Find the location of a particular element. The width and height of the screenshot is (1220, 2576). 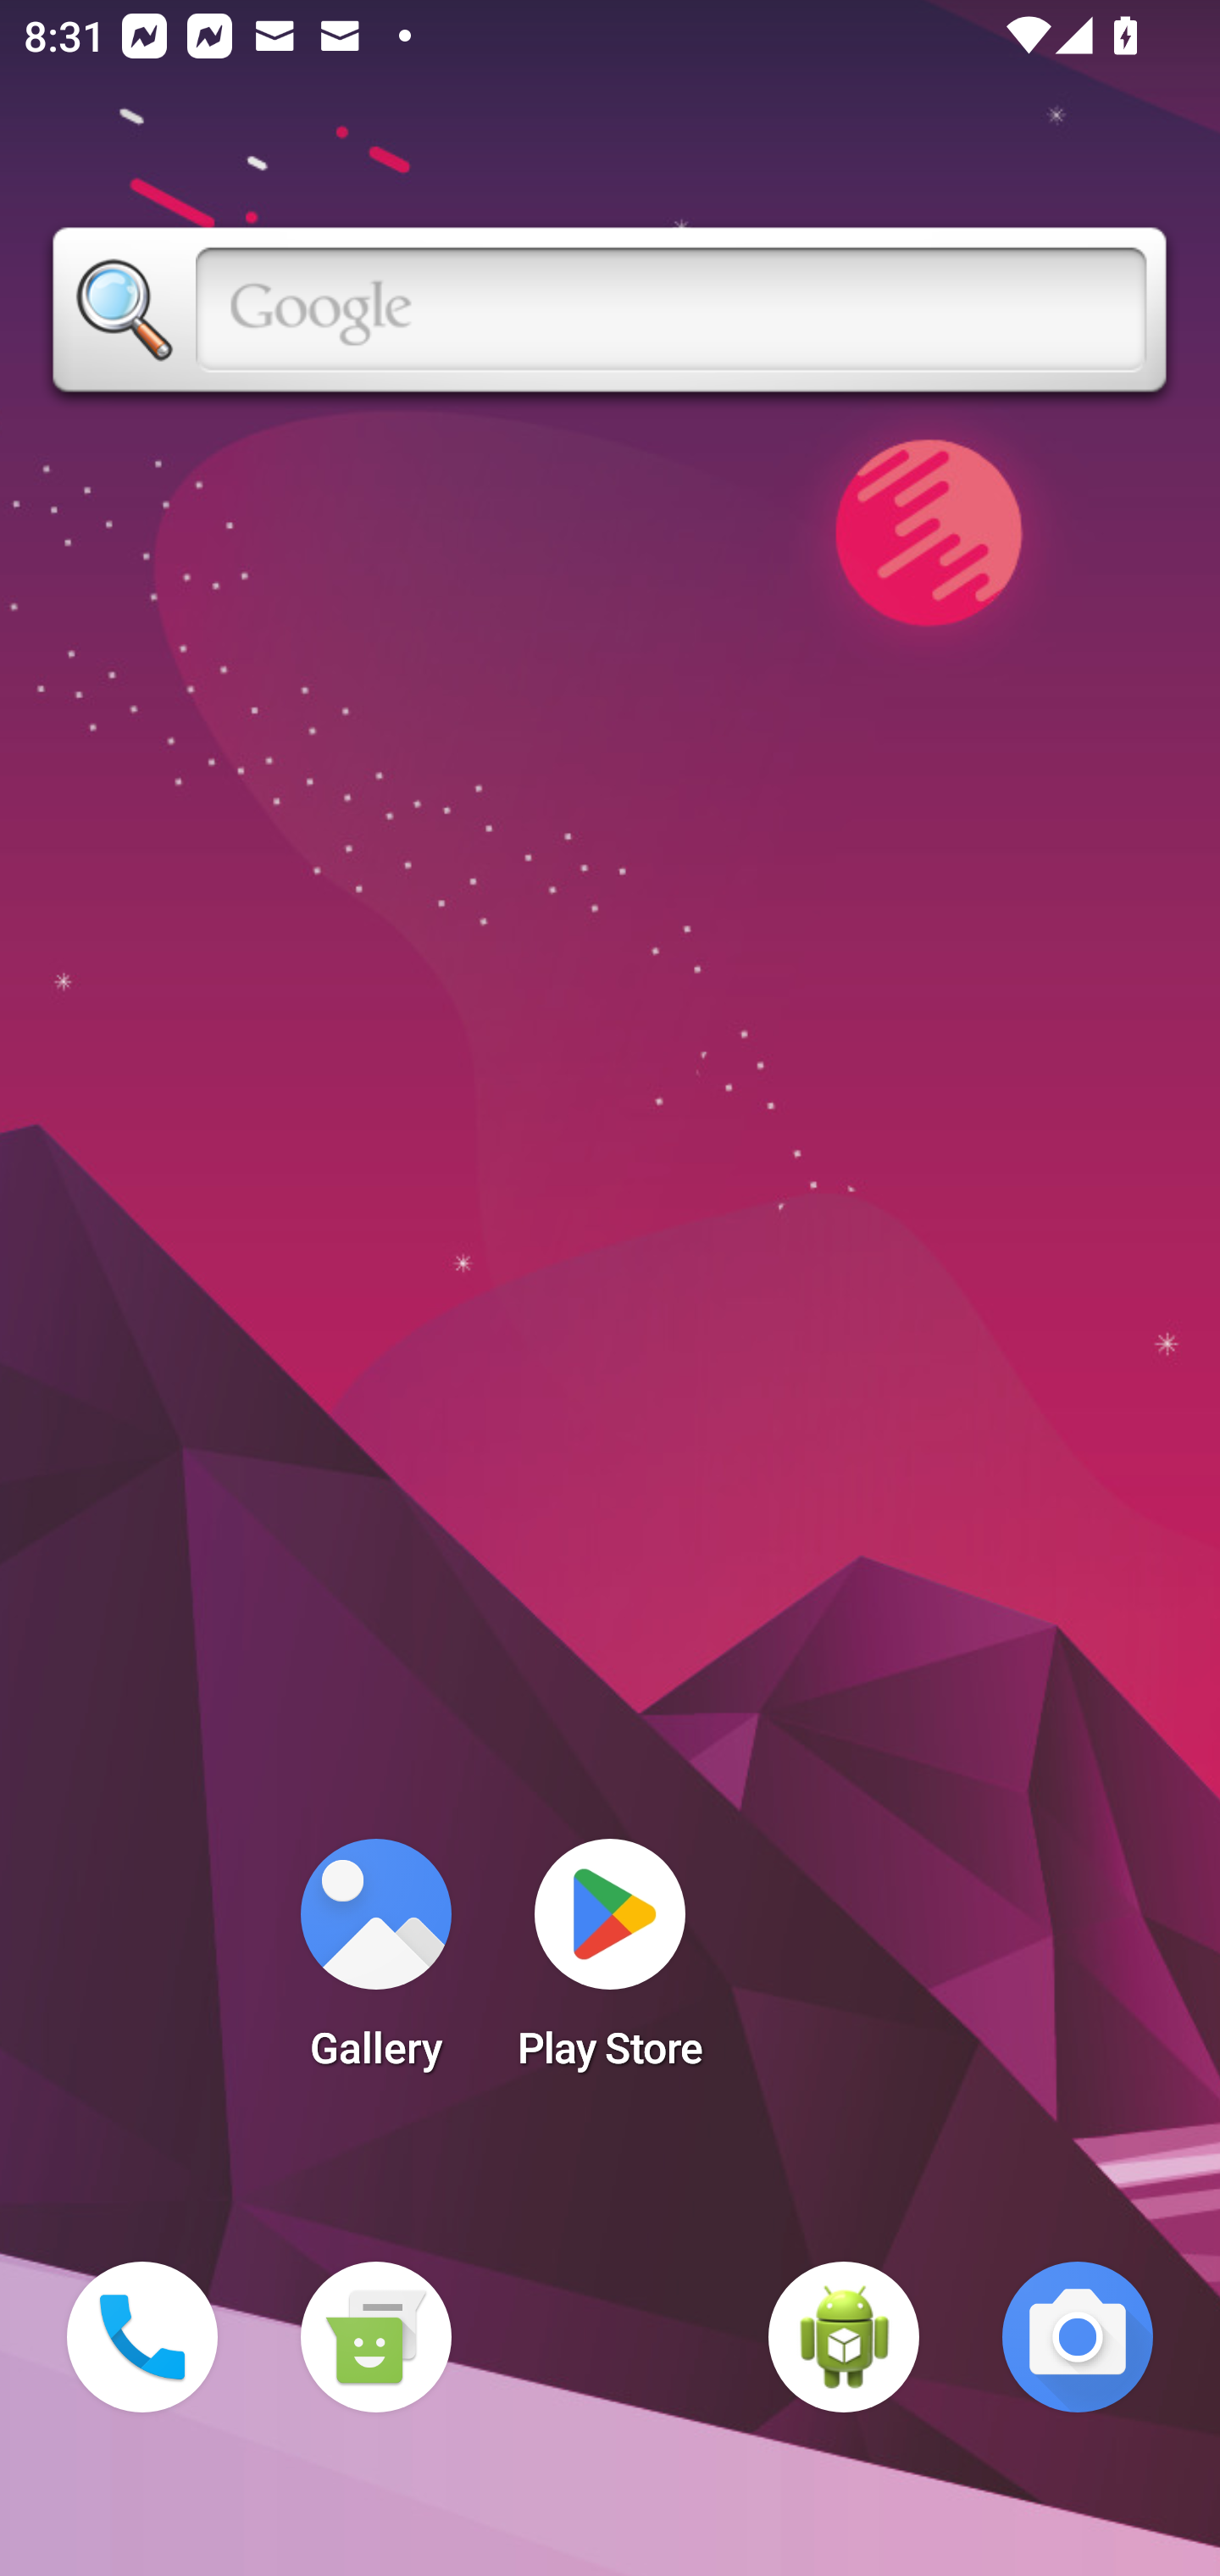

WebView Browser Tester is located at coordinates (844, 2337).